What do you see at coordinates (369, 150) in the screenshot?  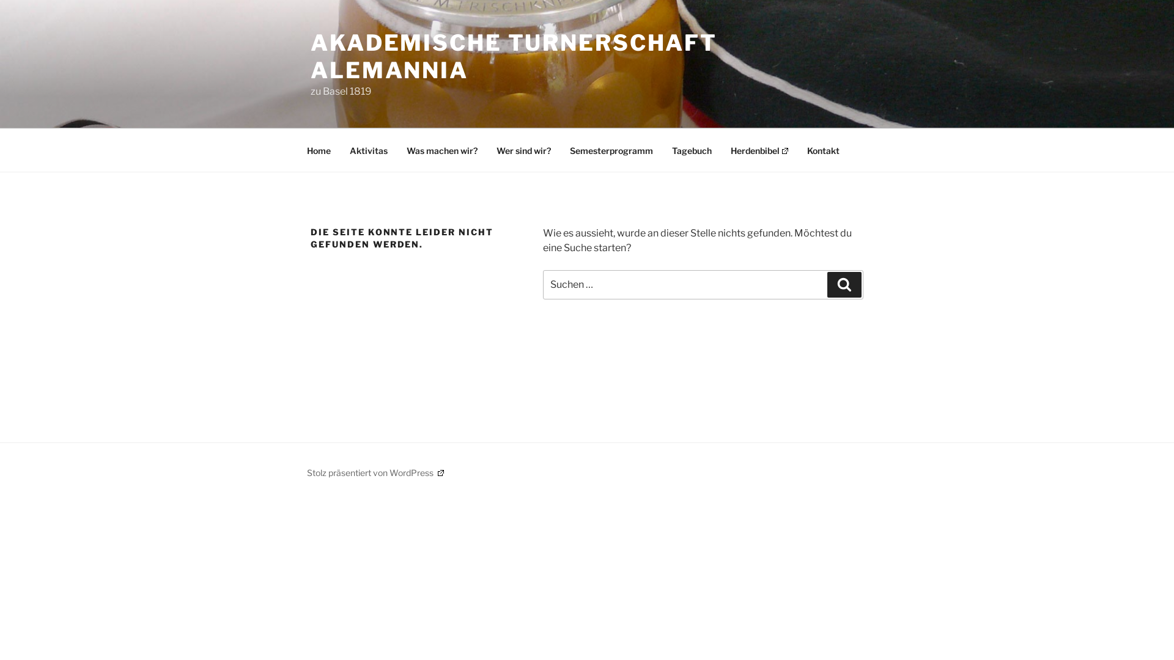 I see `Aktivitas` at bounding box center [369, 150].